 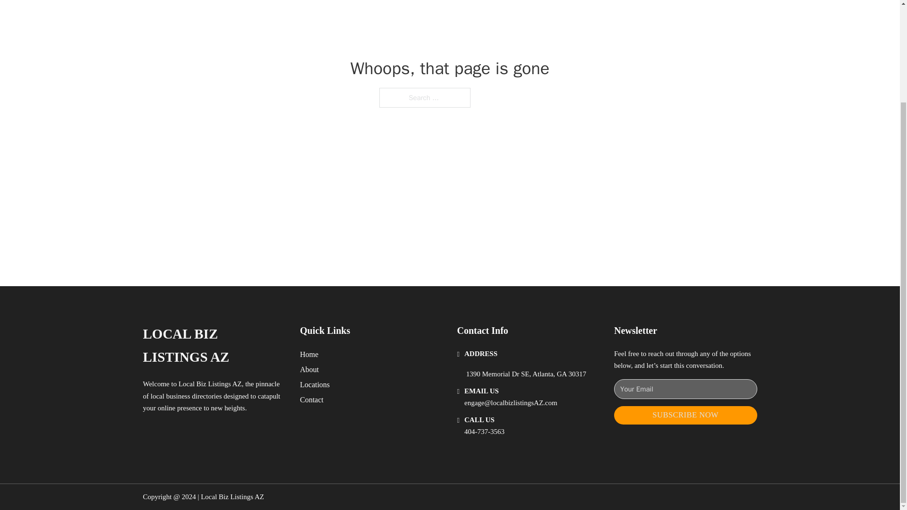 What do you see at coordinates (685, 415) in the screenshot?
I see `SUBSCRIBE NOW` at bounding box center [685, 415].